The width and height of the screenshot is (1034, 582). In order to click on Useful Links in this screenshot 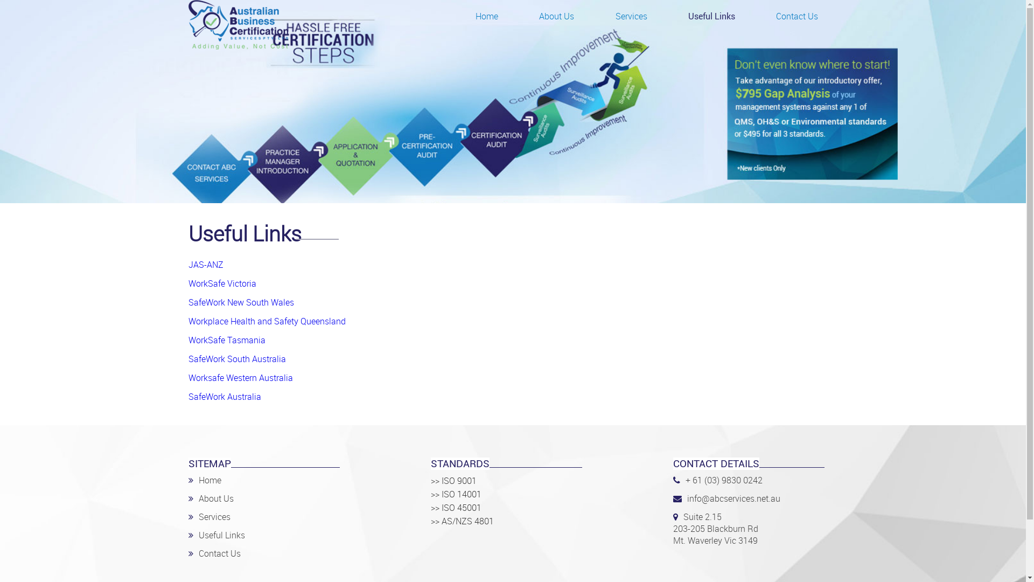, I will do `click(221, 535)`.